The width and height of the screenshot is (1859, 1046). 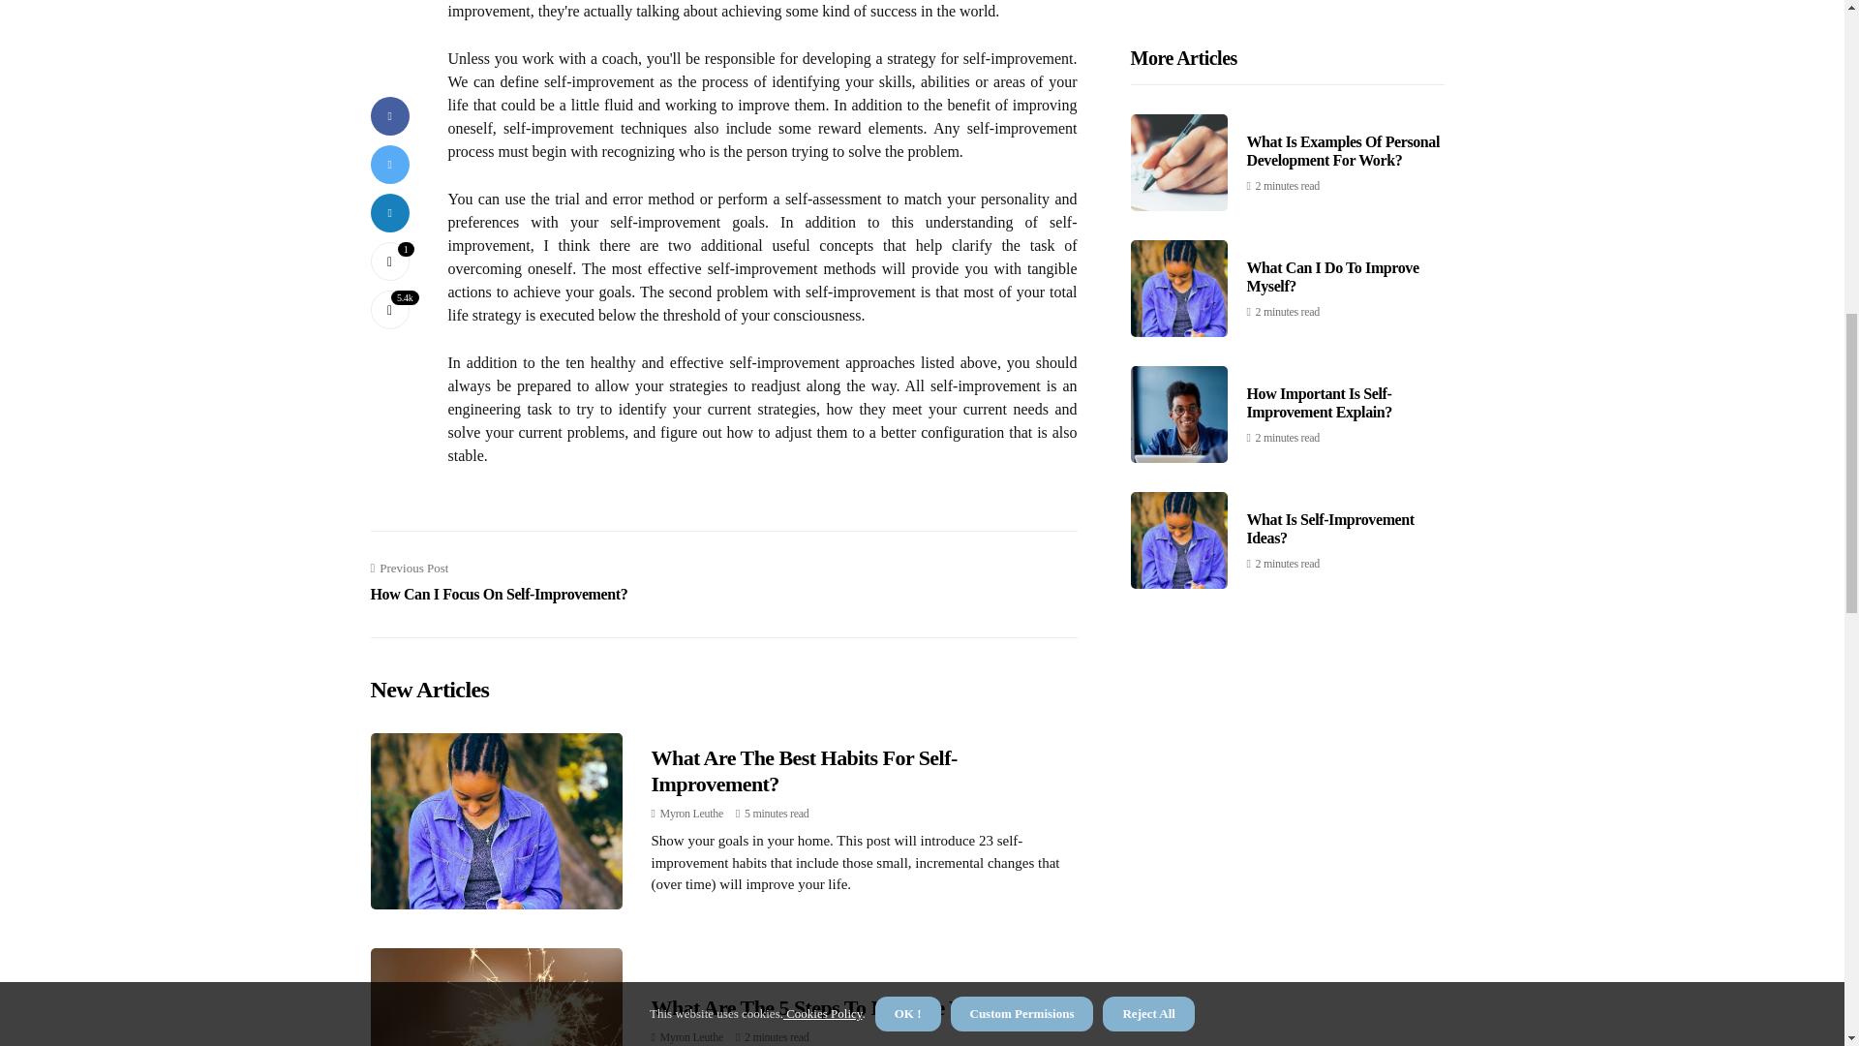 I want to click on Posts by Myron Leuthe, so click(x=691, y=1036).